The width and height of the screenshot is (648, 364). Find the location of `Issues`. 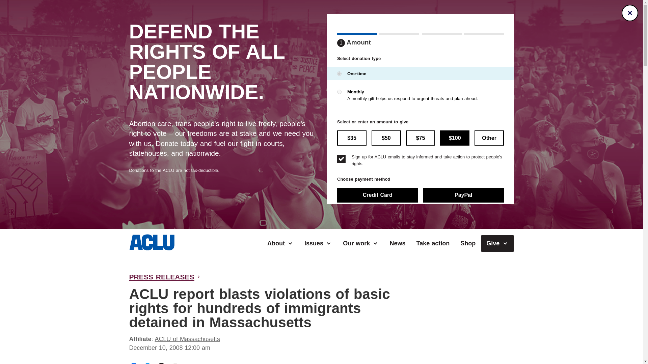

Issues is located at coordinates (318, 243).